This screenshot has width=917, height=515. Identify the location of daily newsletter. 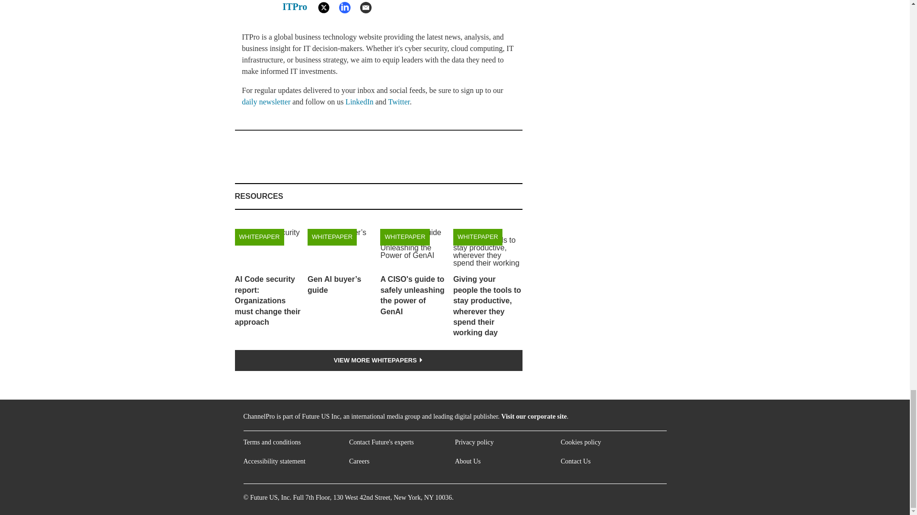
(266, 102).